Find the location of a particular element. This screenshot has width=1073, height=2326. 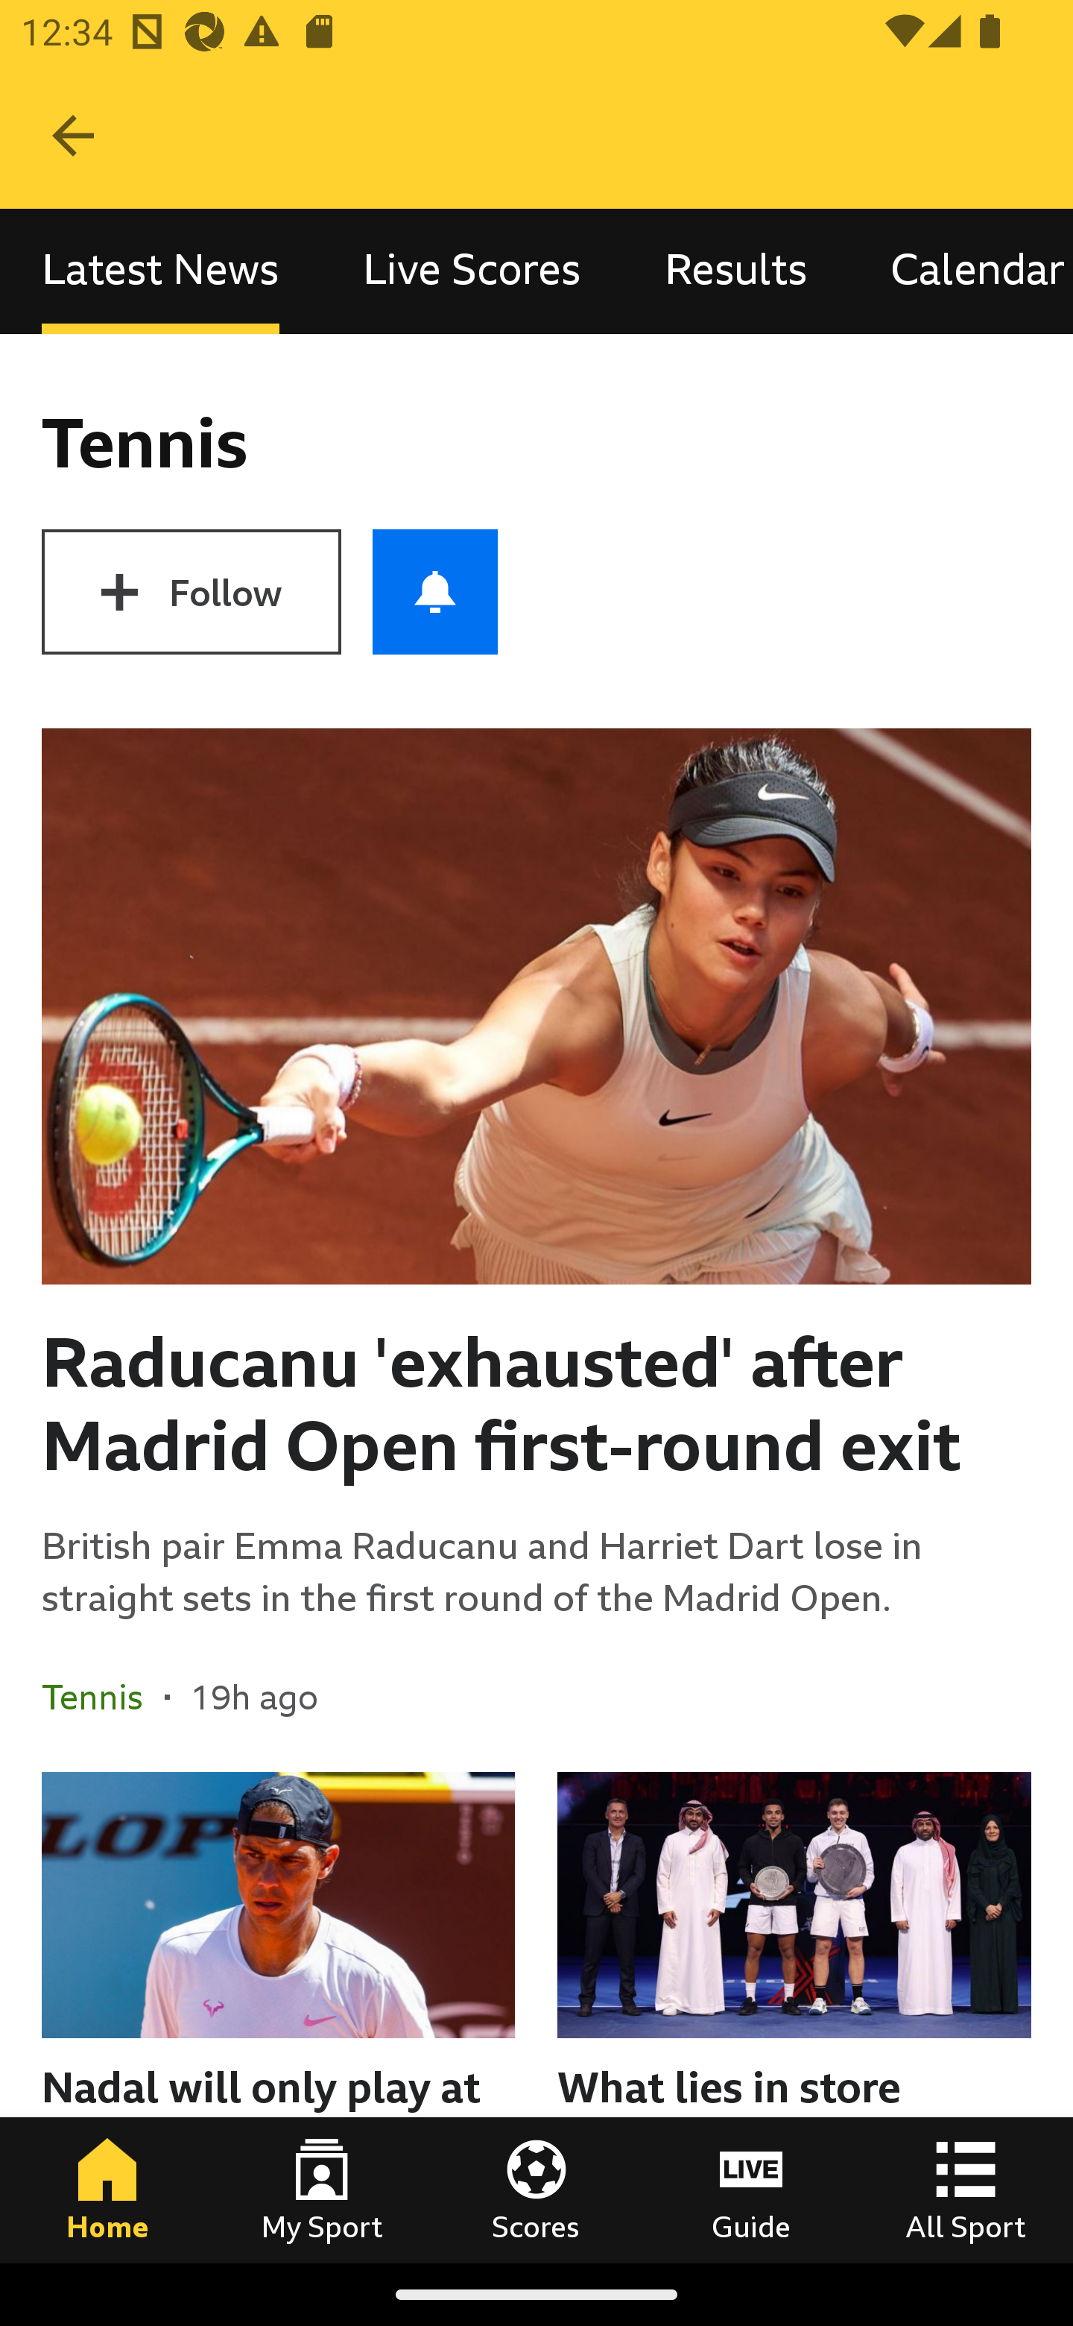

Live Scores is located at coordinates (472, 271).